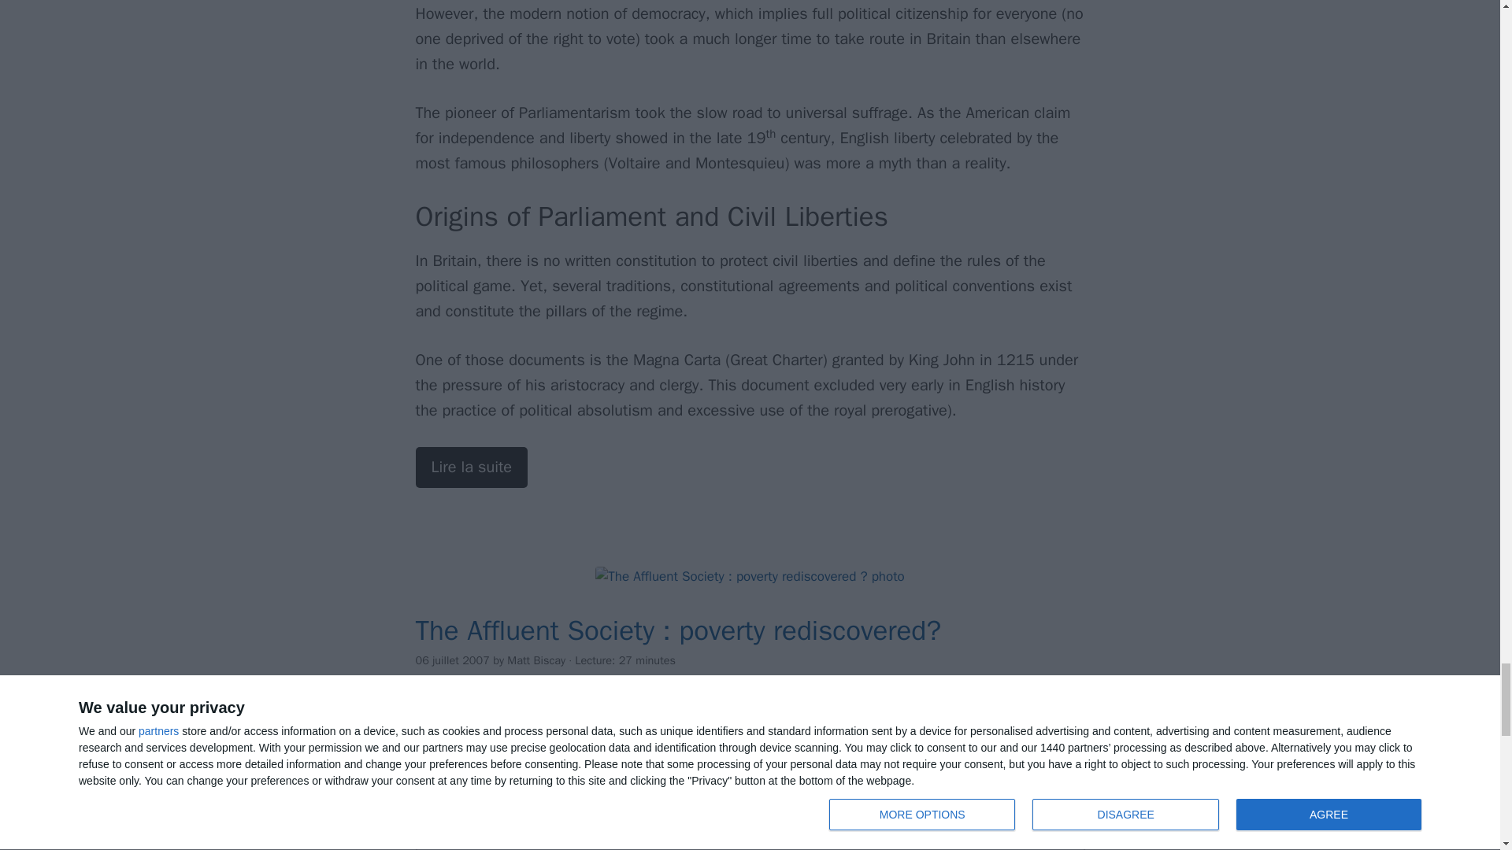 The image size is (1512, 850). I want to click on The Glorious Revolution of 1688, so click(472, 468).